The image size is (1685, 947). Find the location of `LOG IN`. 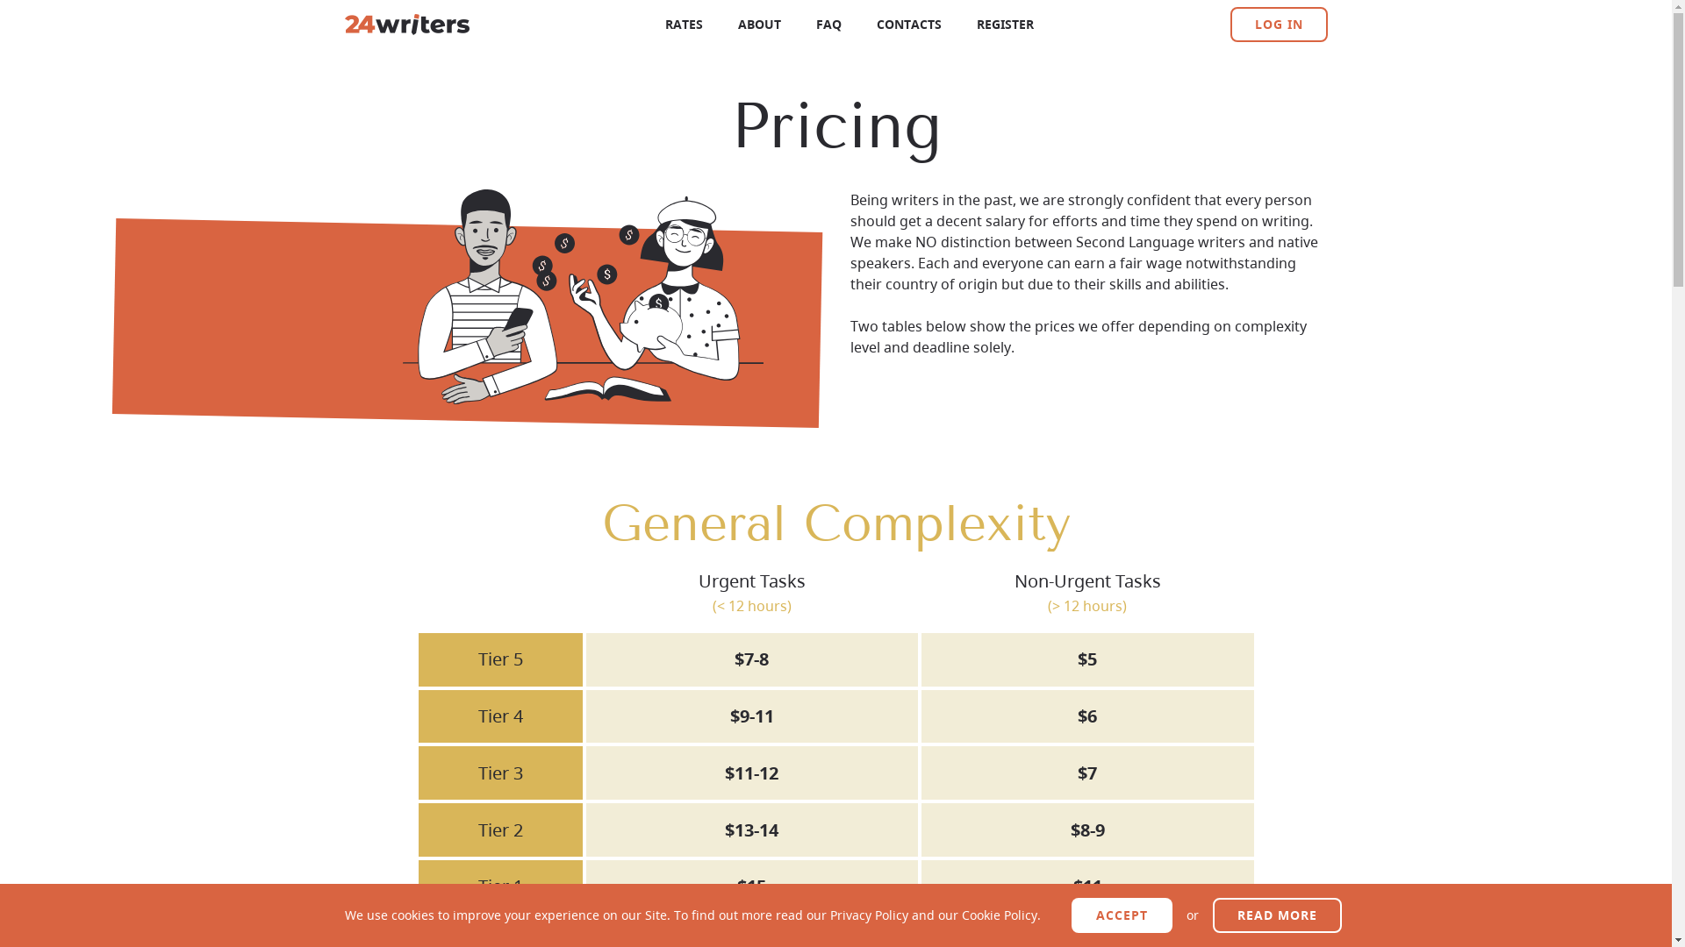

LOG IN is located at coordinates (1280, 25).